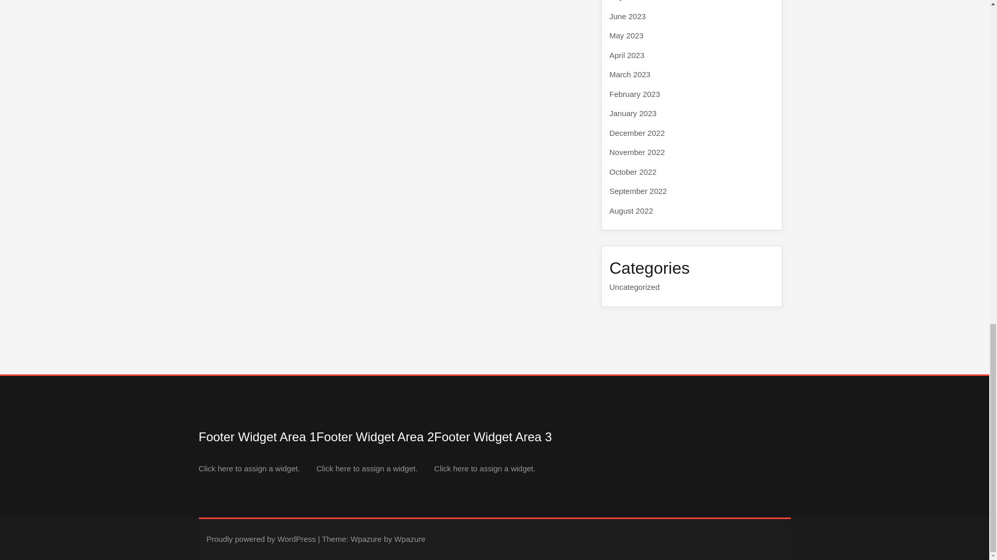  What do you see at coordinates (626, 1) in the screenshot?
I see `July 2023` at bounding box center [626, 1].